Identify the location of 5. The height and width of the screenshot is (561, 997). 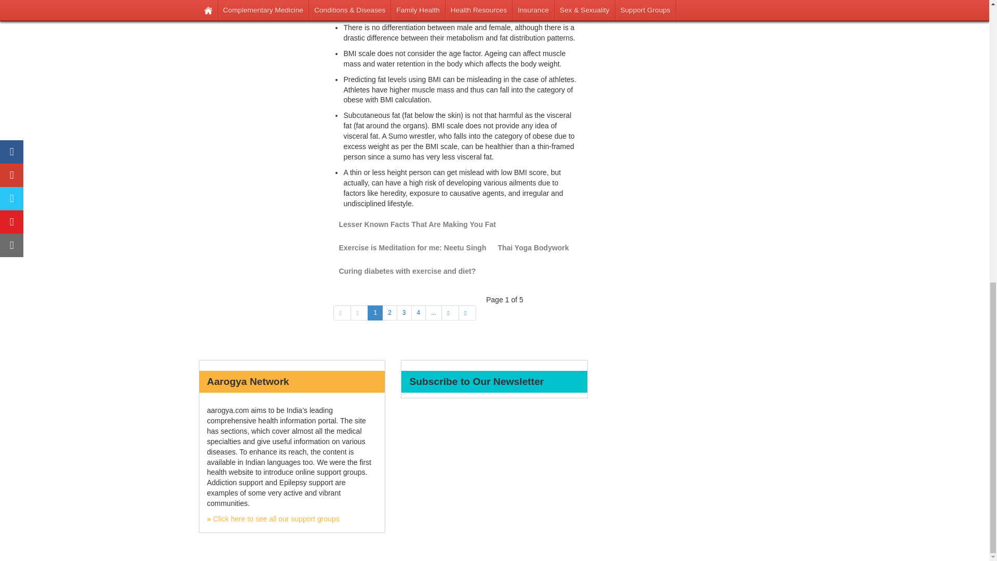
(433, 313).